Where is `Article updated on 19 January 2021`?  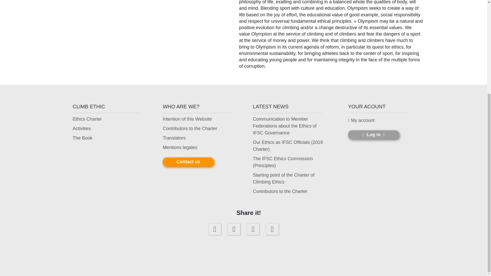
Article updated on 19 January 2021 is located at coordinates (280, 191).